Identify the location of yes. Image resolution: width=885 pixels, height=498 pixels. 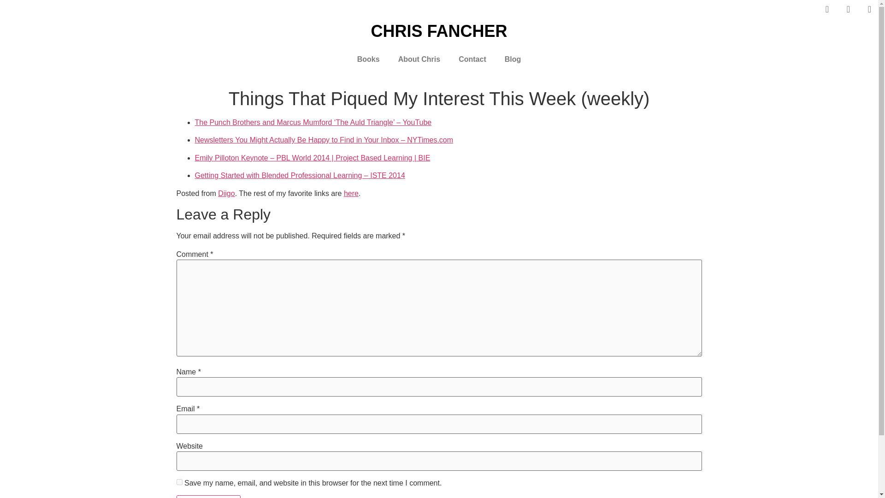
(179, 481).